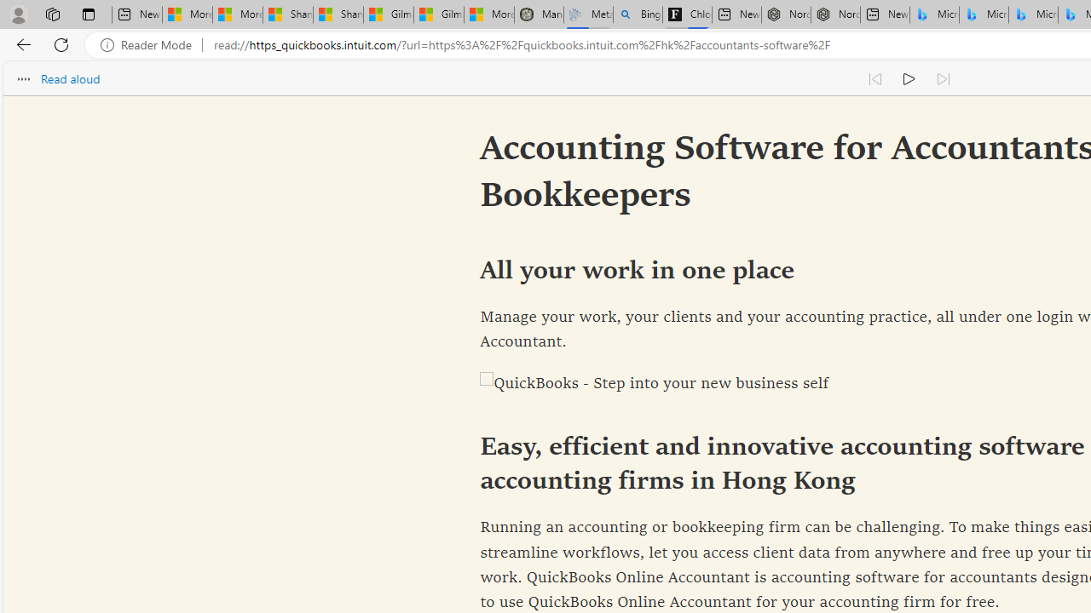 This screenshot has height=613, width=1091. Describe the element at coordinates (151, 45) in the screenshot. I see `Reader Mode` at that location.